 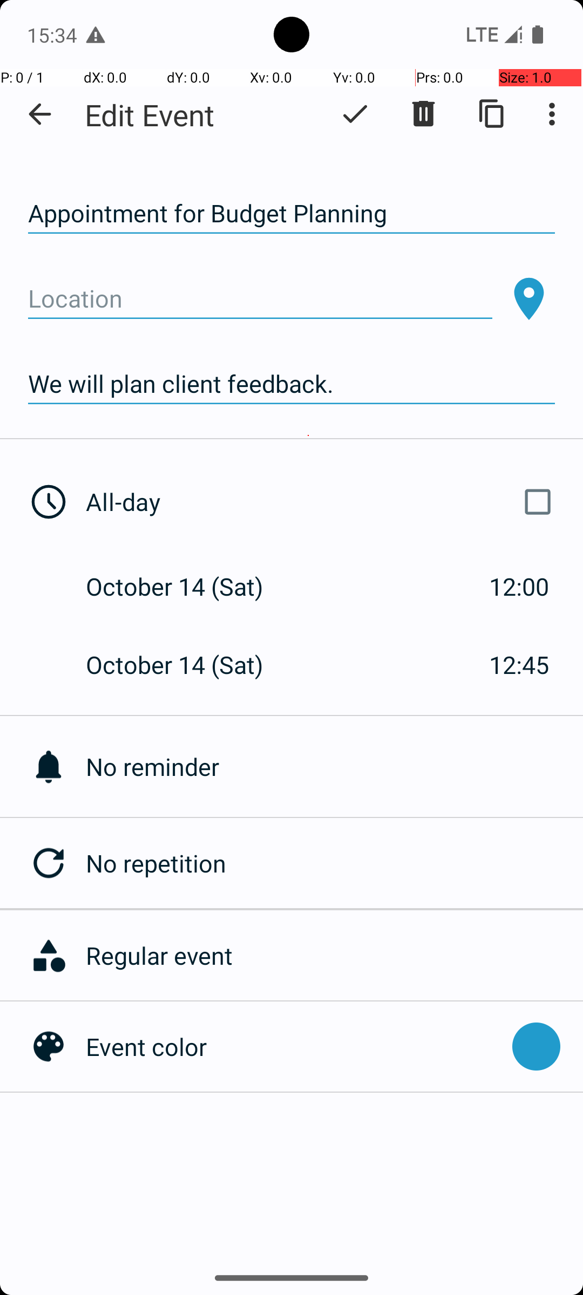 What do you see at coordinates (329, 955) in the screenshot?
I see `Regular event` at bounding box center [329, 955].